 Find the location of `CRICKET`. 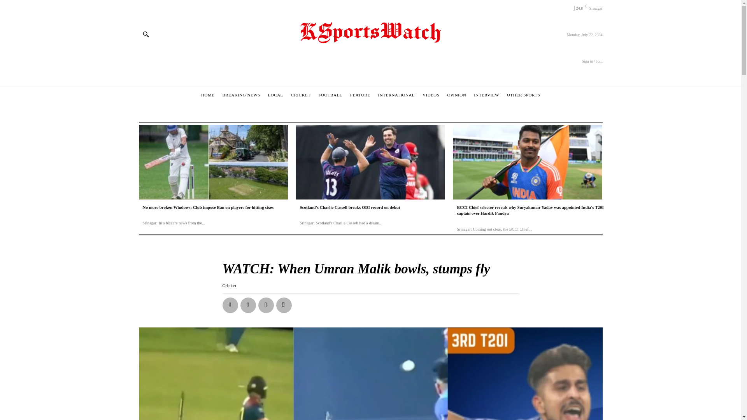

CRICKET is located at coordinates (301, 95).